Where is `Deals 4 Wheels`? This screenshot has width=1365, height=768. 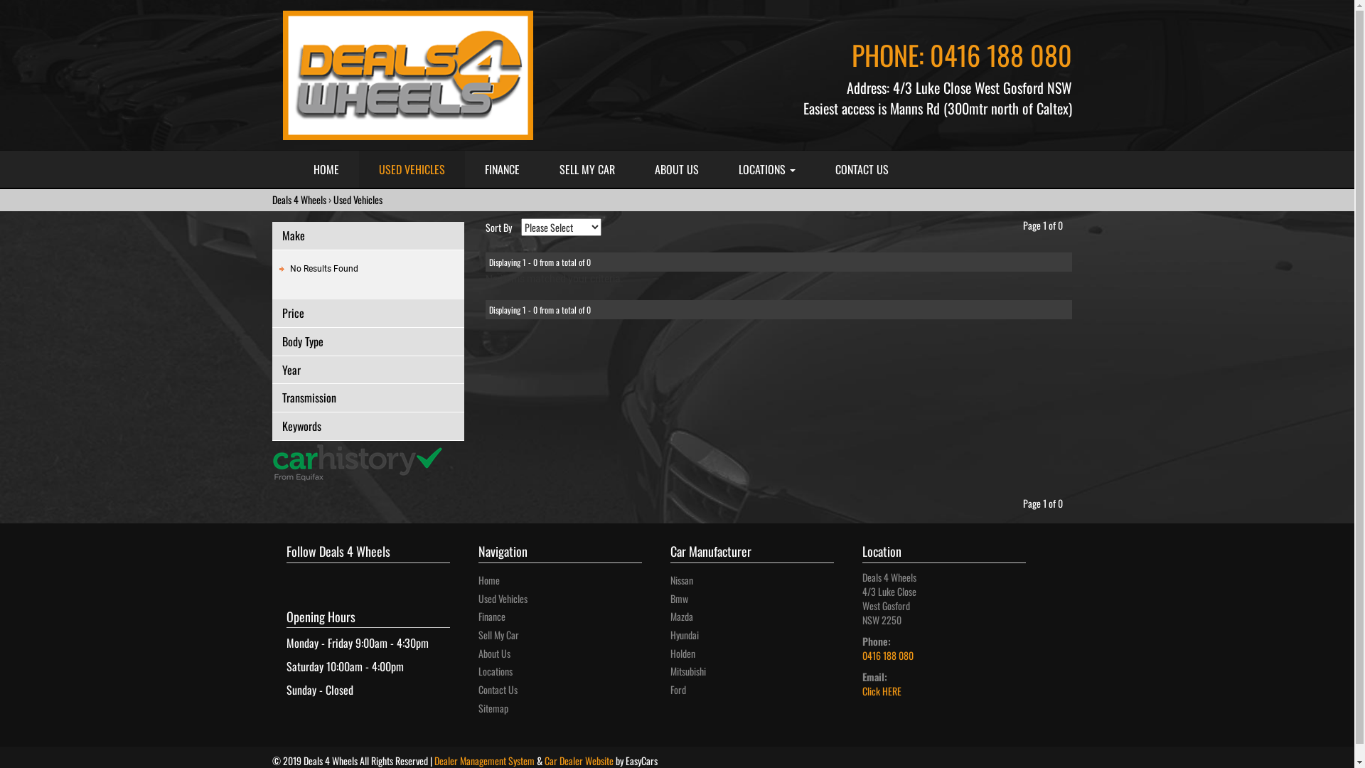
Deals 4 Wheels is located at coordinates (299, 199).